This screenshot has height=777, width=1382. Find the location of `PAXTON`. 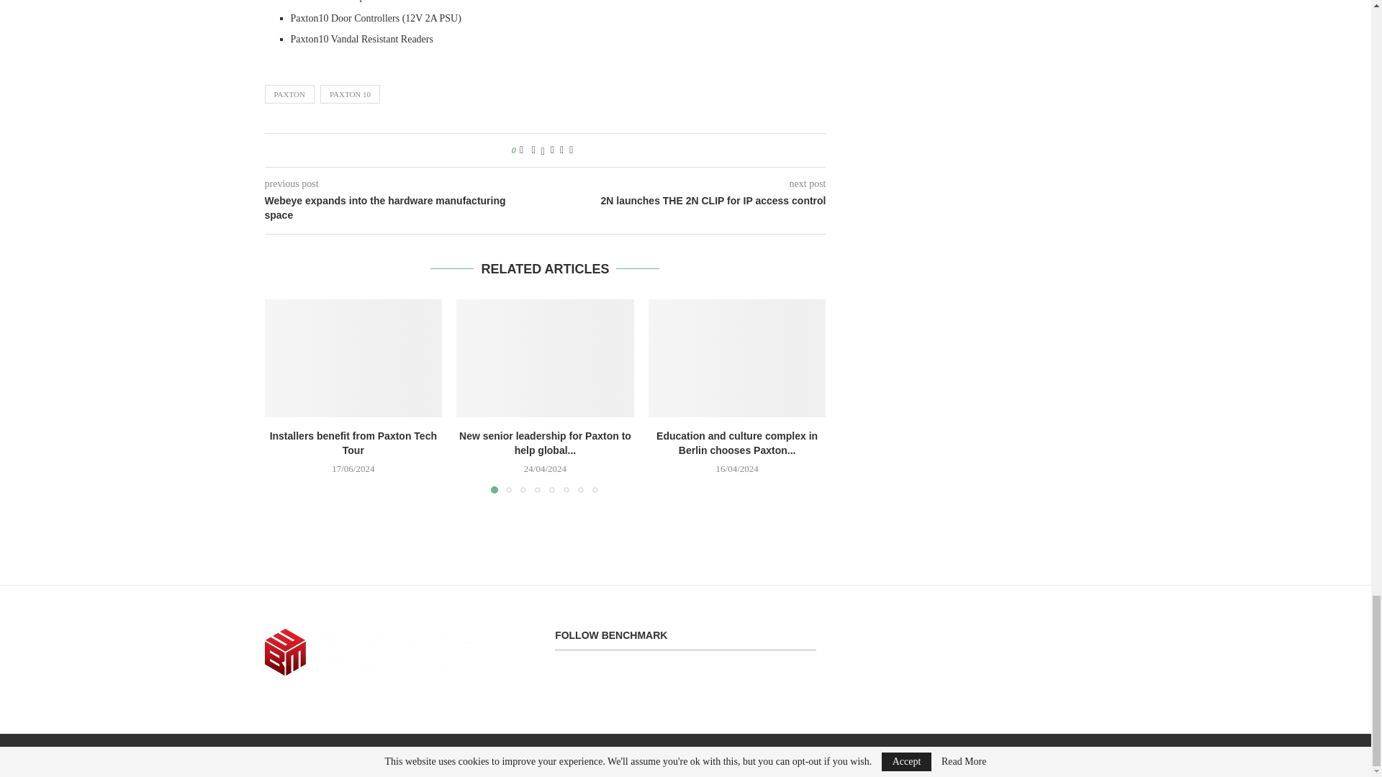

PAXTON is located at coordinates (289, 94).